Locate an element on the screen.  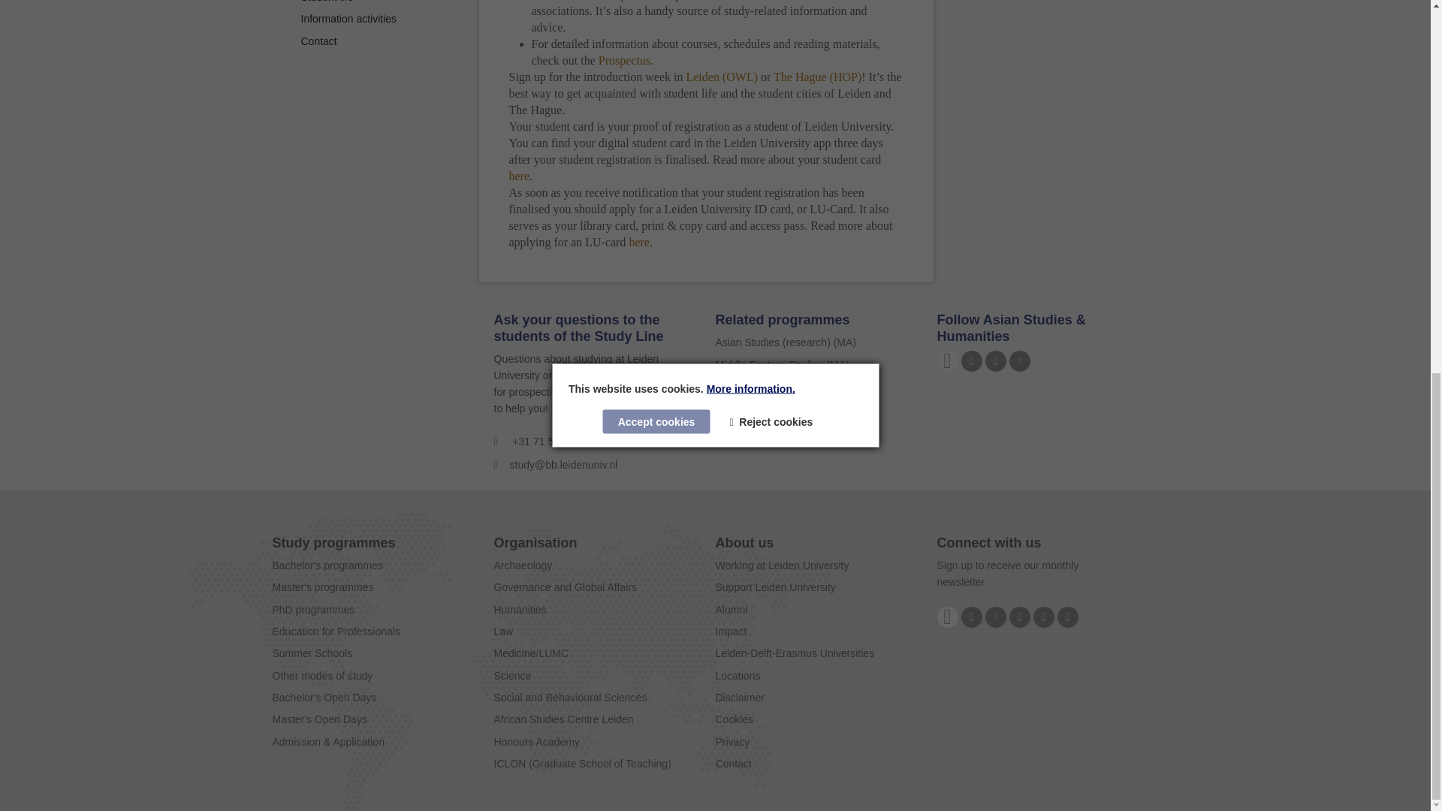
Contact is located at coordinates (318, 41).